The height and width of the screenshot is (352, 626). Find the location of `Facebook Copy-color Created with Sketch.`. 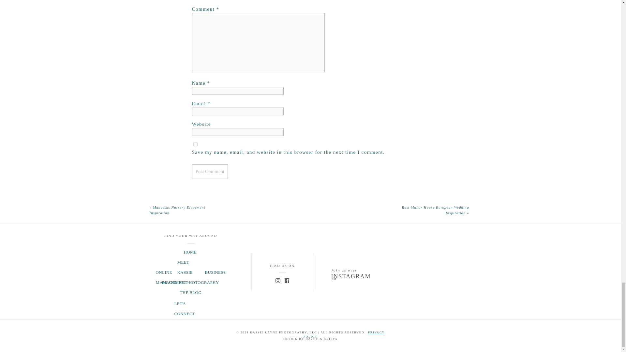

Facebook Copy-color Created with Sketch. is located at coordinates (287, 281).